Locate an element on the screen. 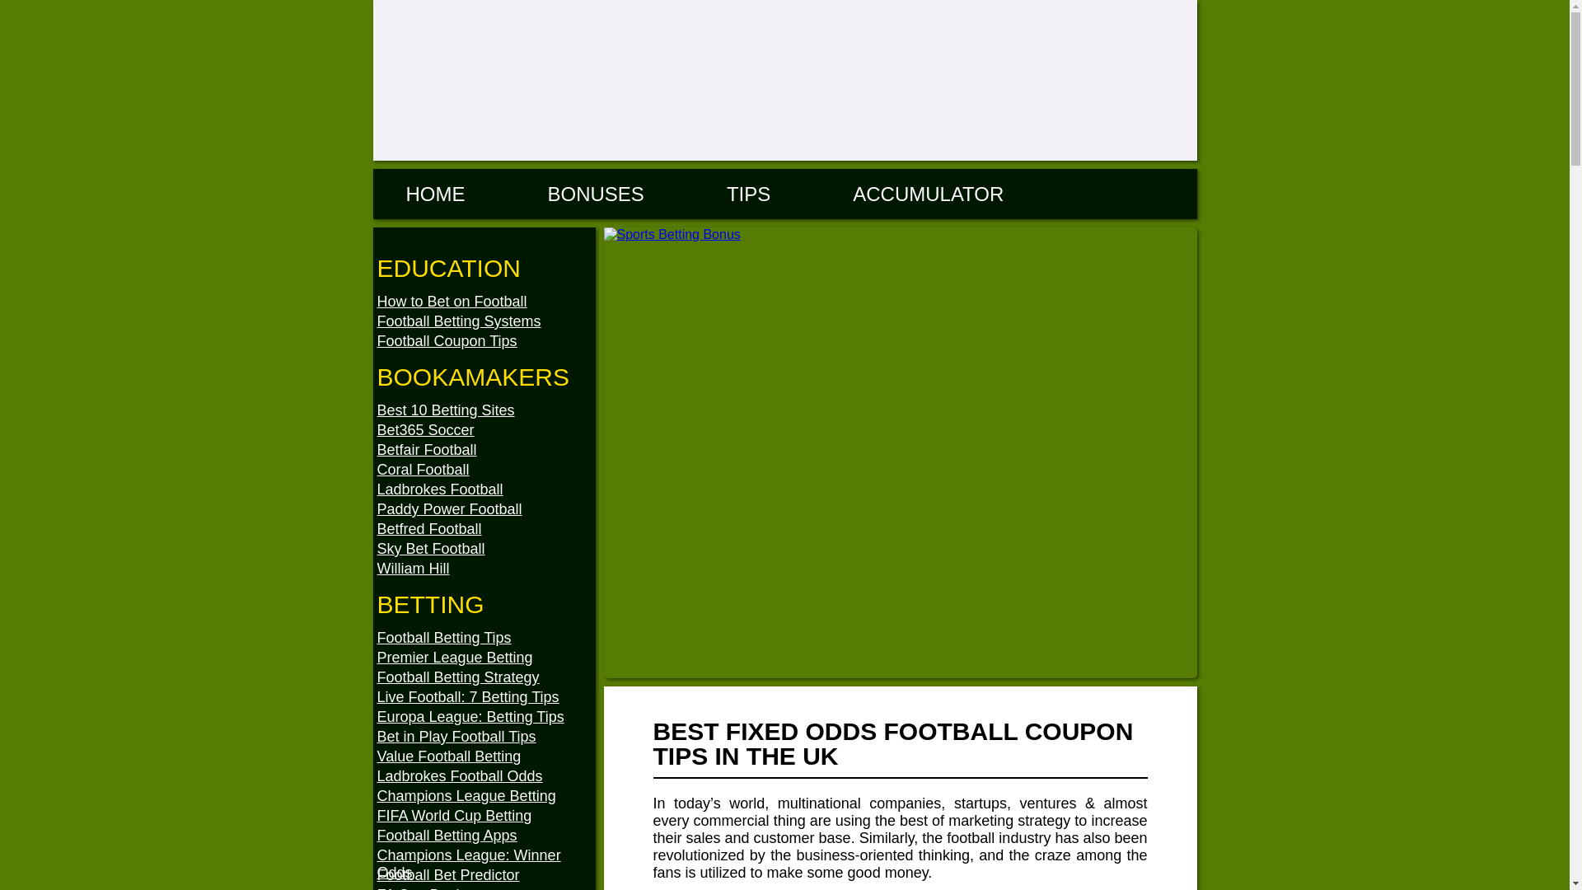 The image size is (1582, 890). Football Betting Apps is located at coordinates (486, 836).